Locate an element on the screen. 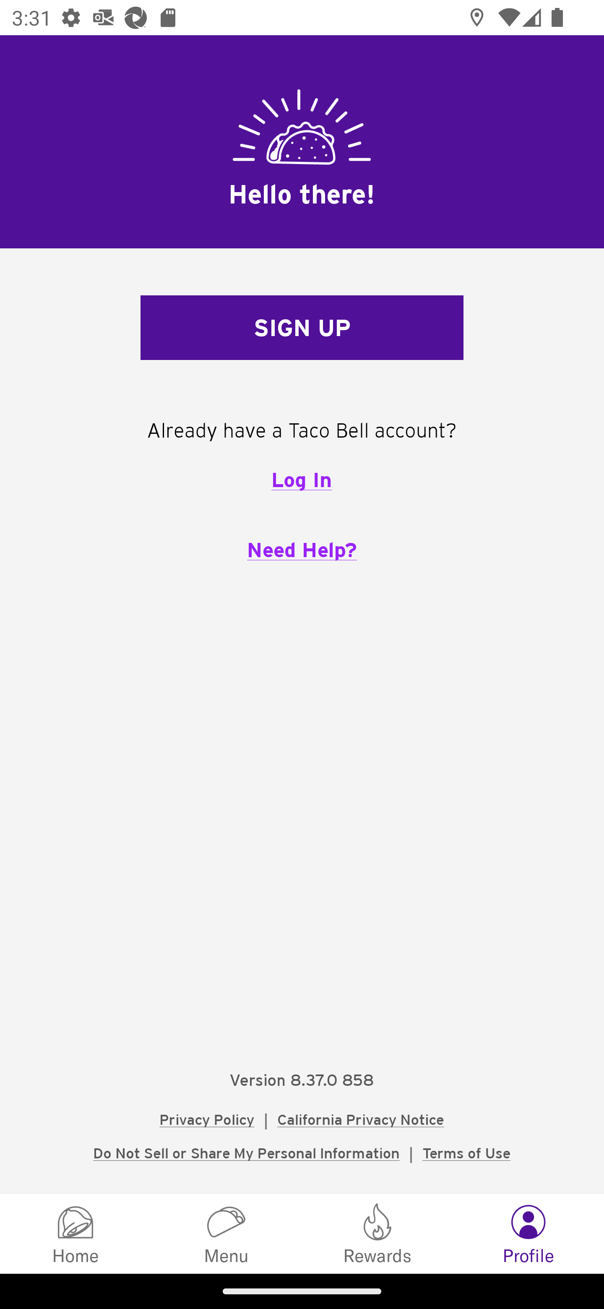 The width and height of the screenshot is (604, 1309). Menu is located at coordinates (226, 1233).